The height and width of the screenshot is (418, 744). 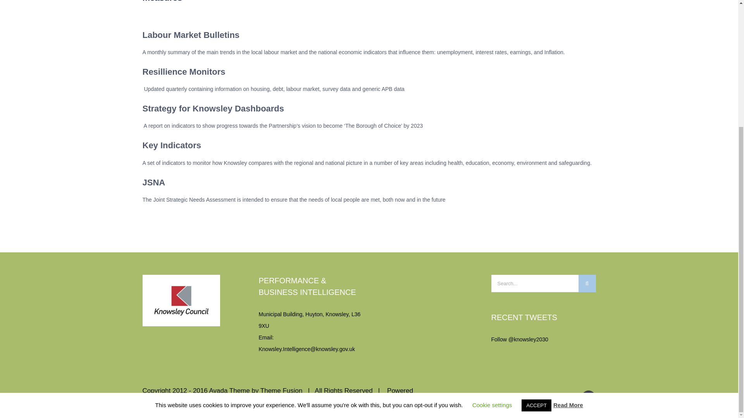 I want to click on WordPress, so click(x=167, y=404).